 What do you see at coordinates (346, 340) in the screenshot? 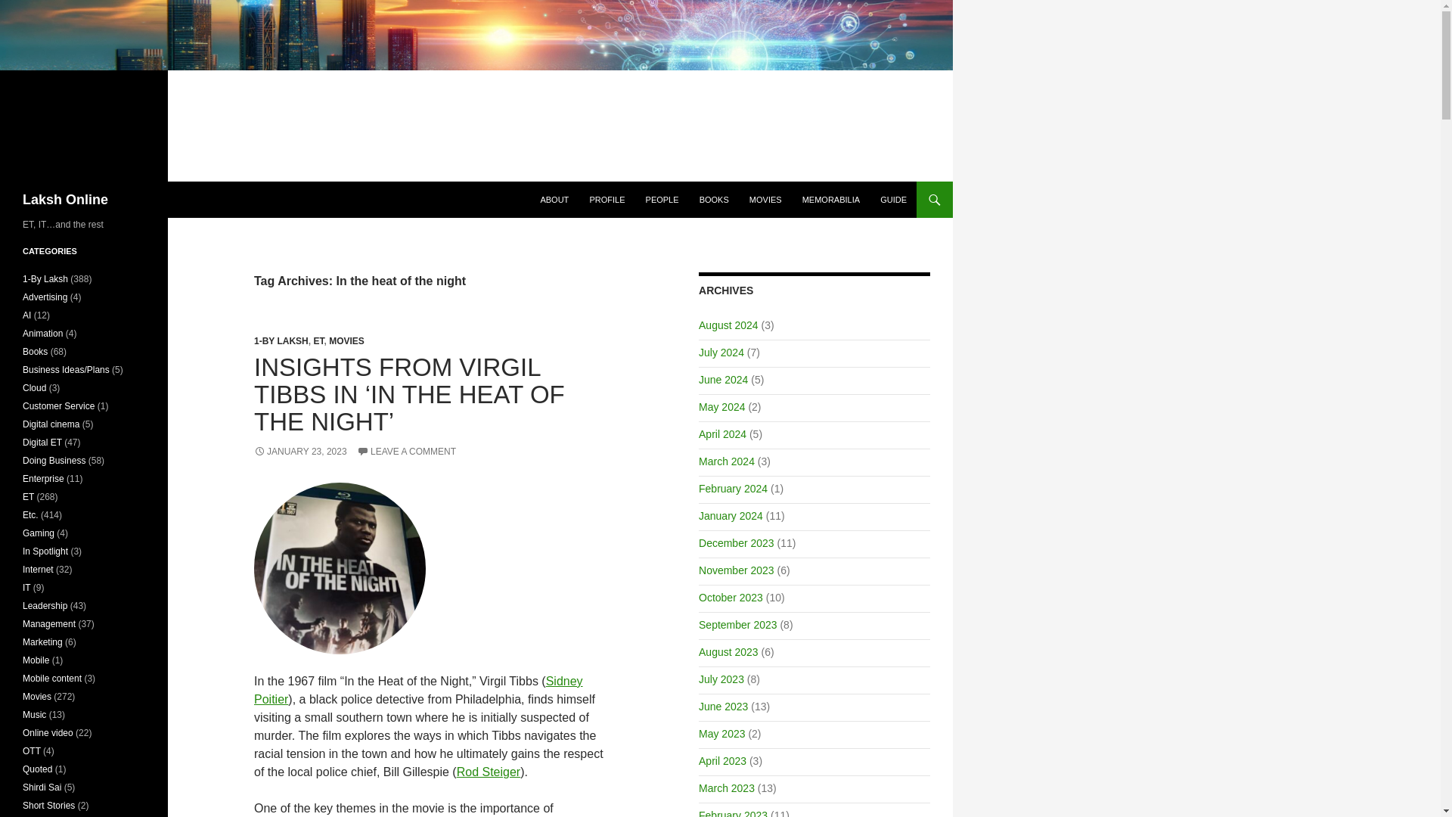
I see `MOVIES` at bounding box center [346, 340].